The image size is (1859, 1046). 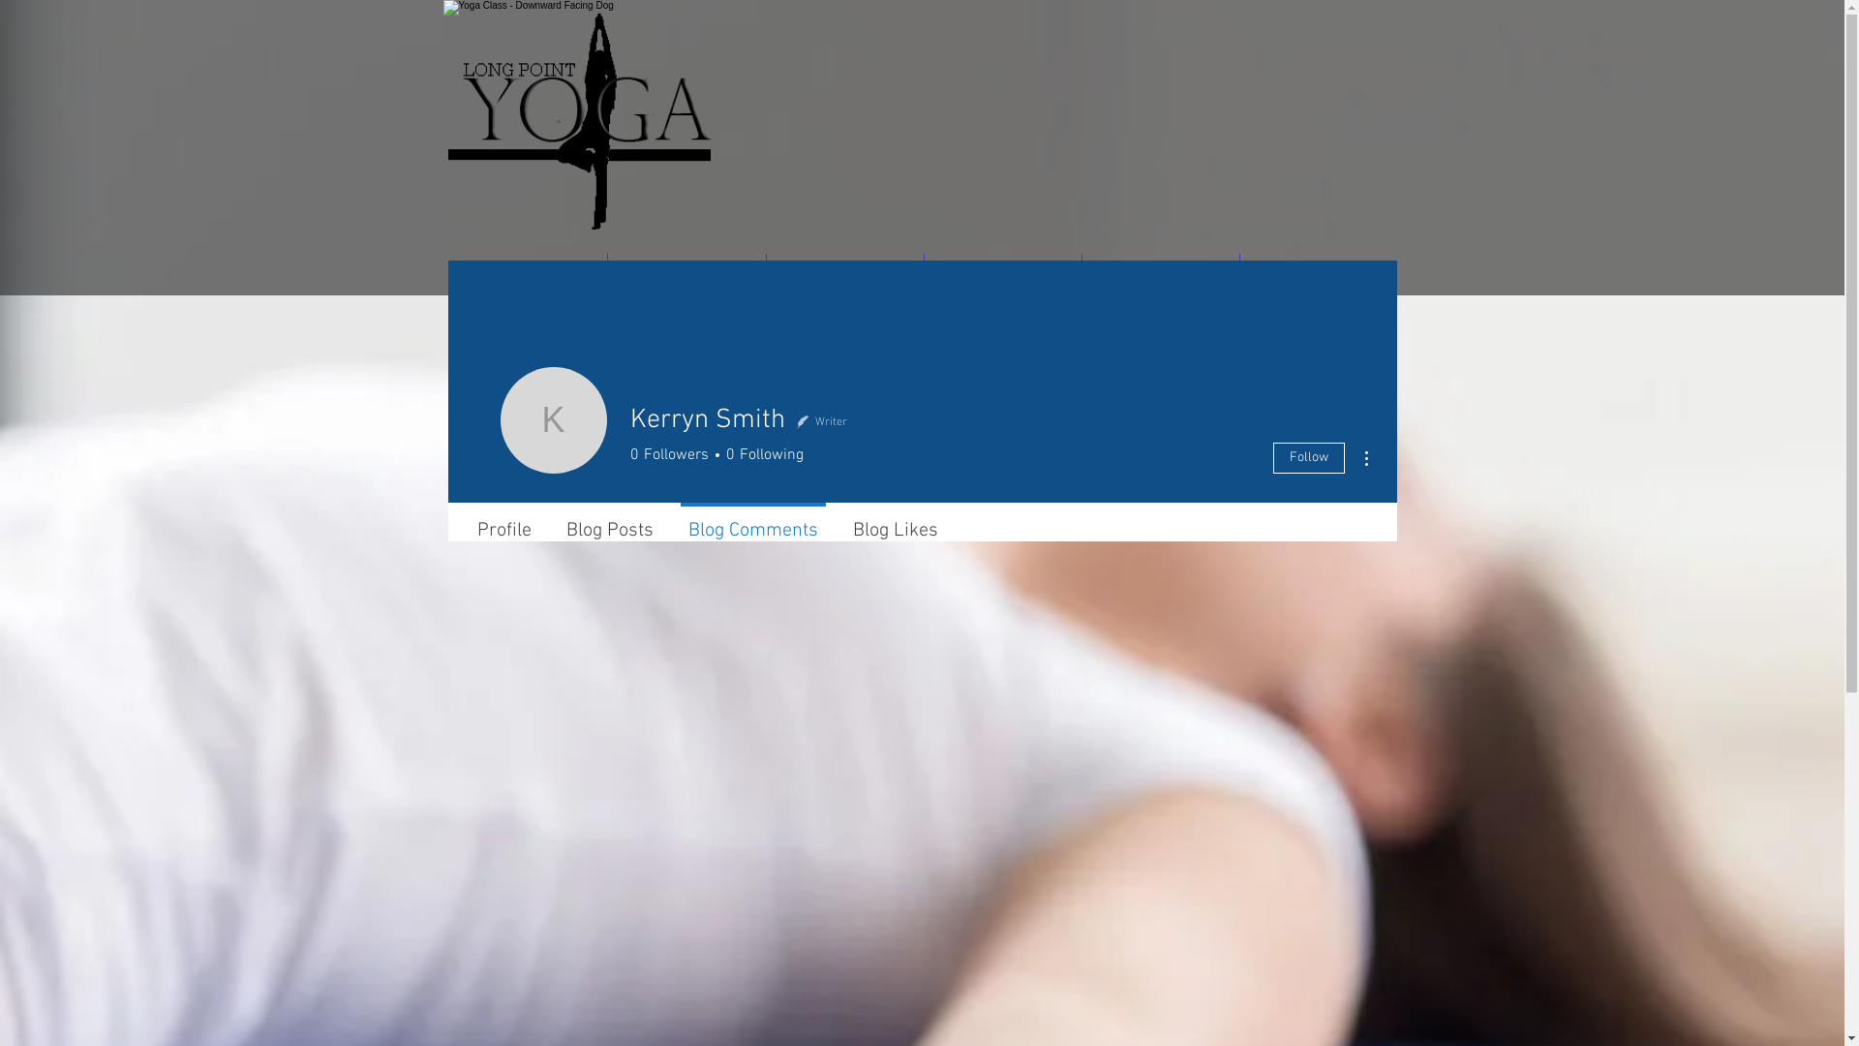 I want to click on Blog Likes, so click(x=895, y=522).